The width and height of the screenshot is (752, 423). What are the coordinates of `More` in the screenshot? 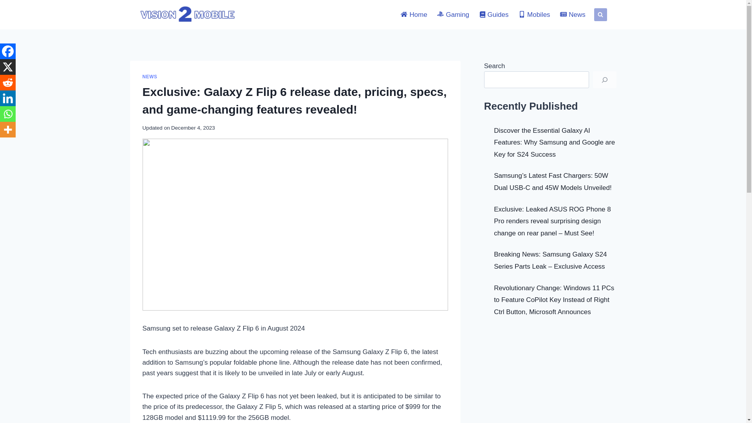 It's located at (8, 130).